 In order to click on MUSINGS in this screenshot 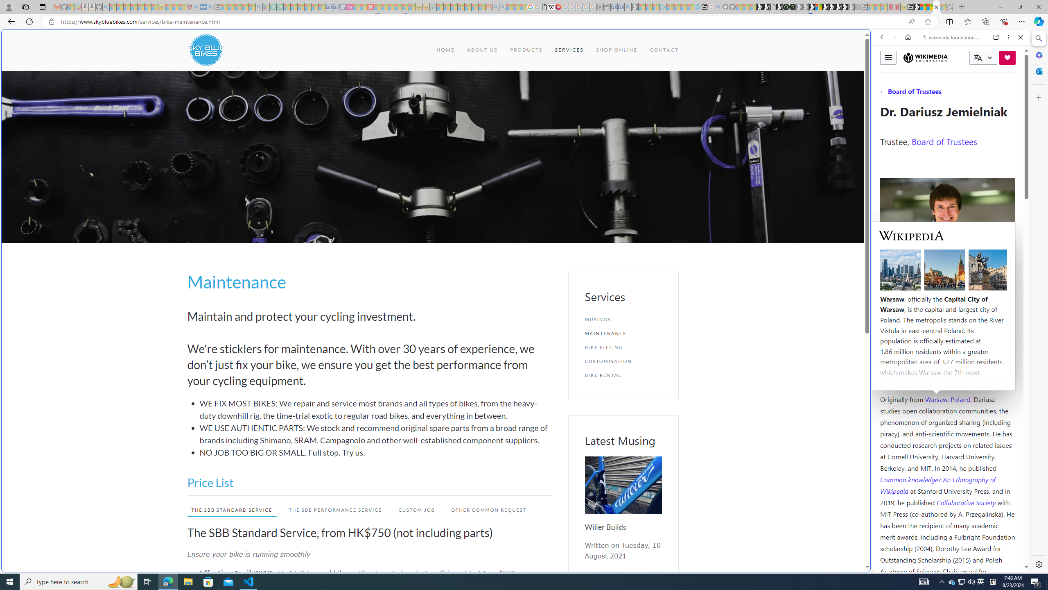, I will do `click(623, 320)`.